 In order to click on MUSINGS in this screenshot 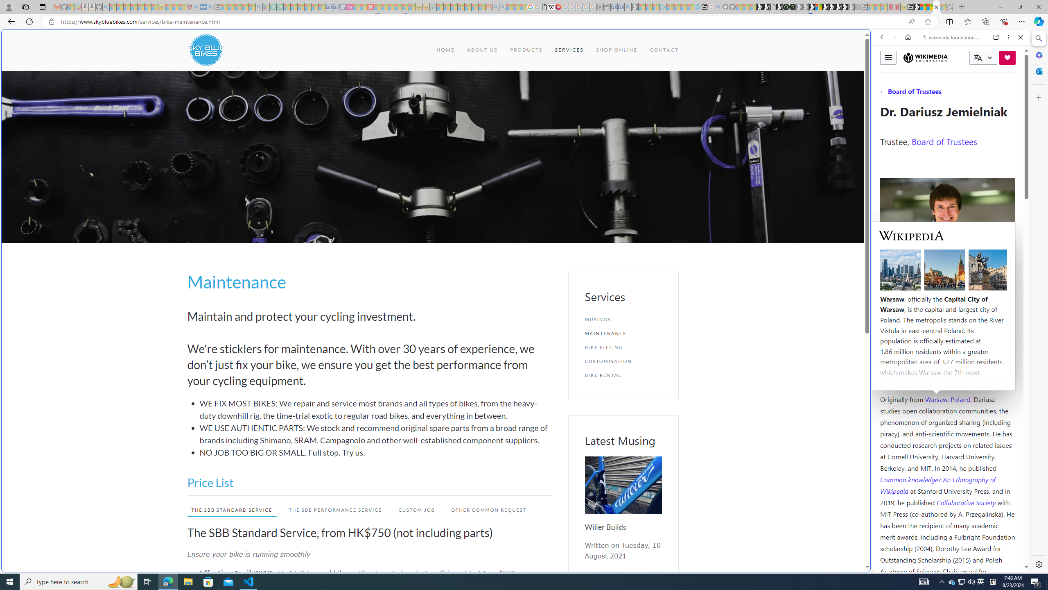, I will do `click(623, 320)`.